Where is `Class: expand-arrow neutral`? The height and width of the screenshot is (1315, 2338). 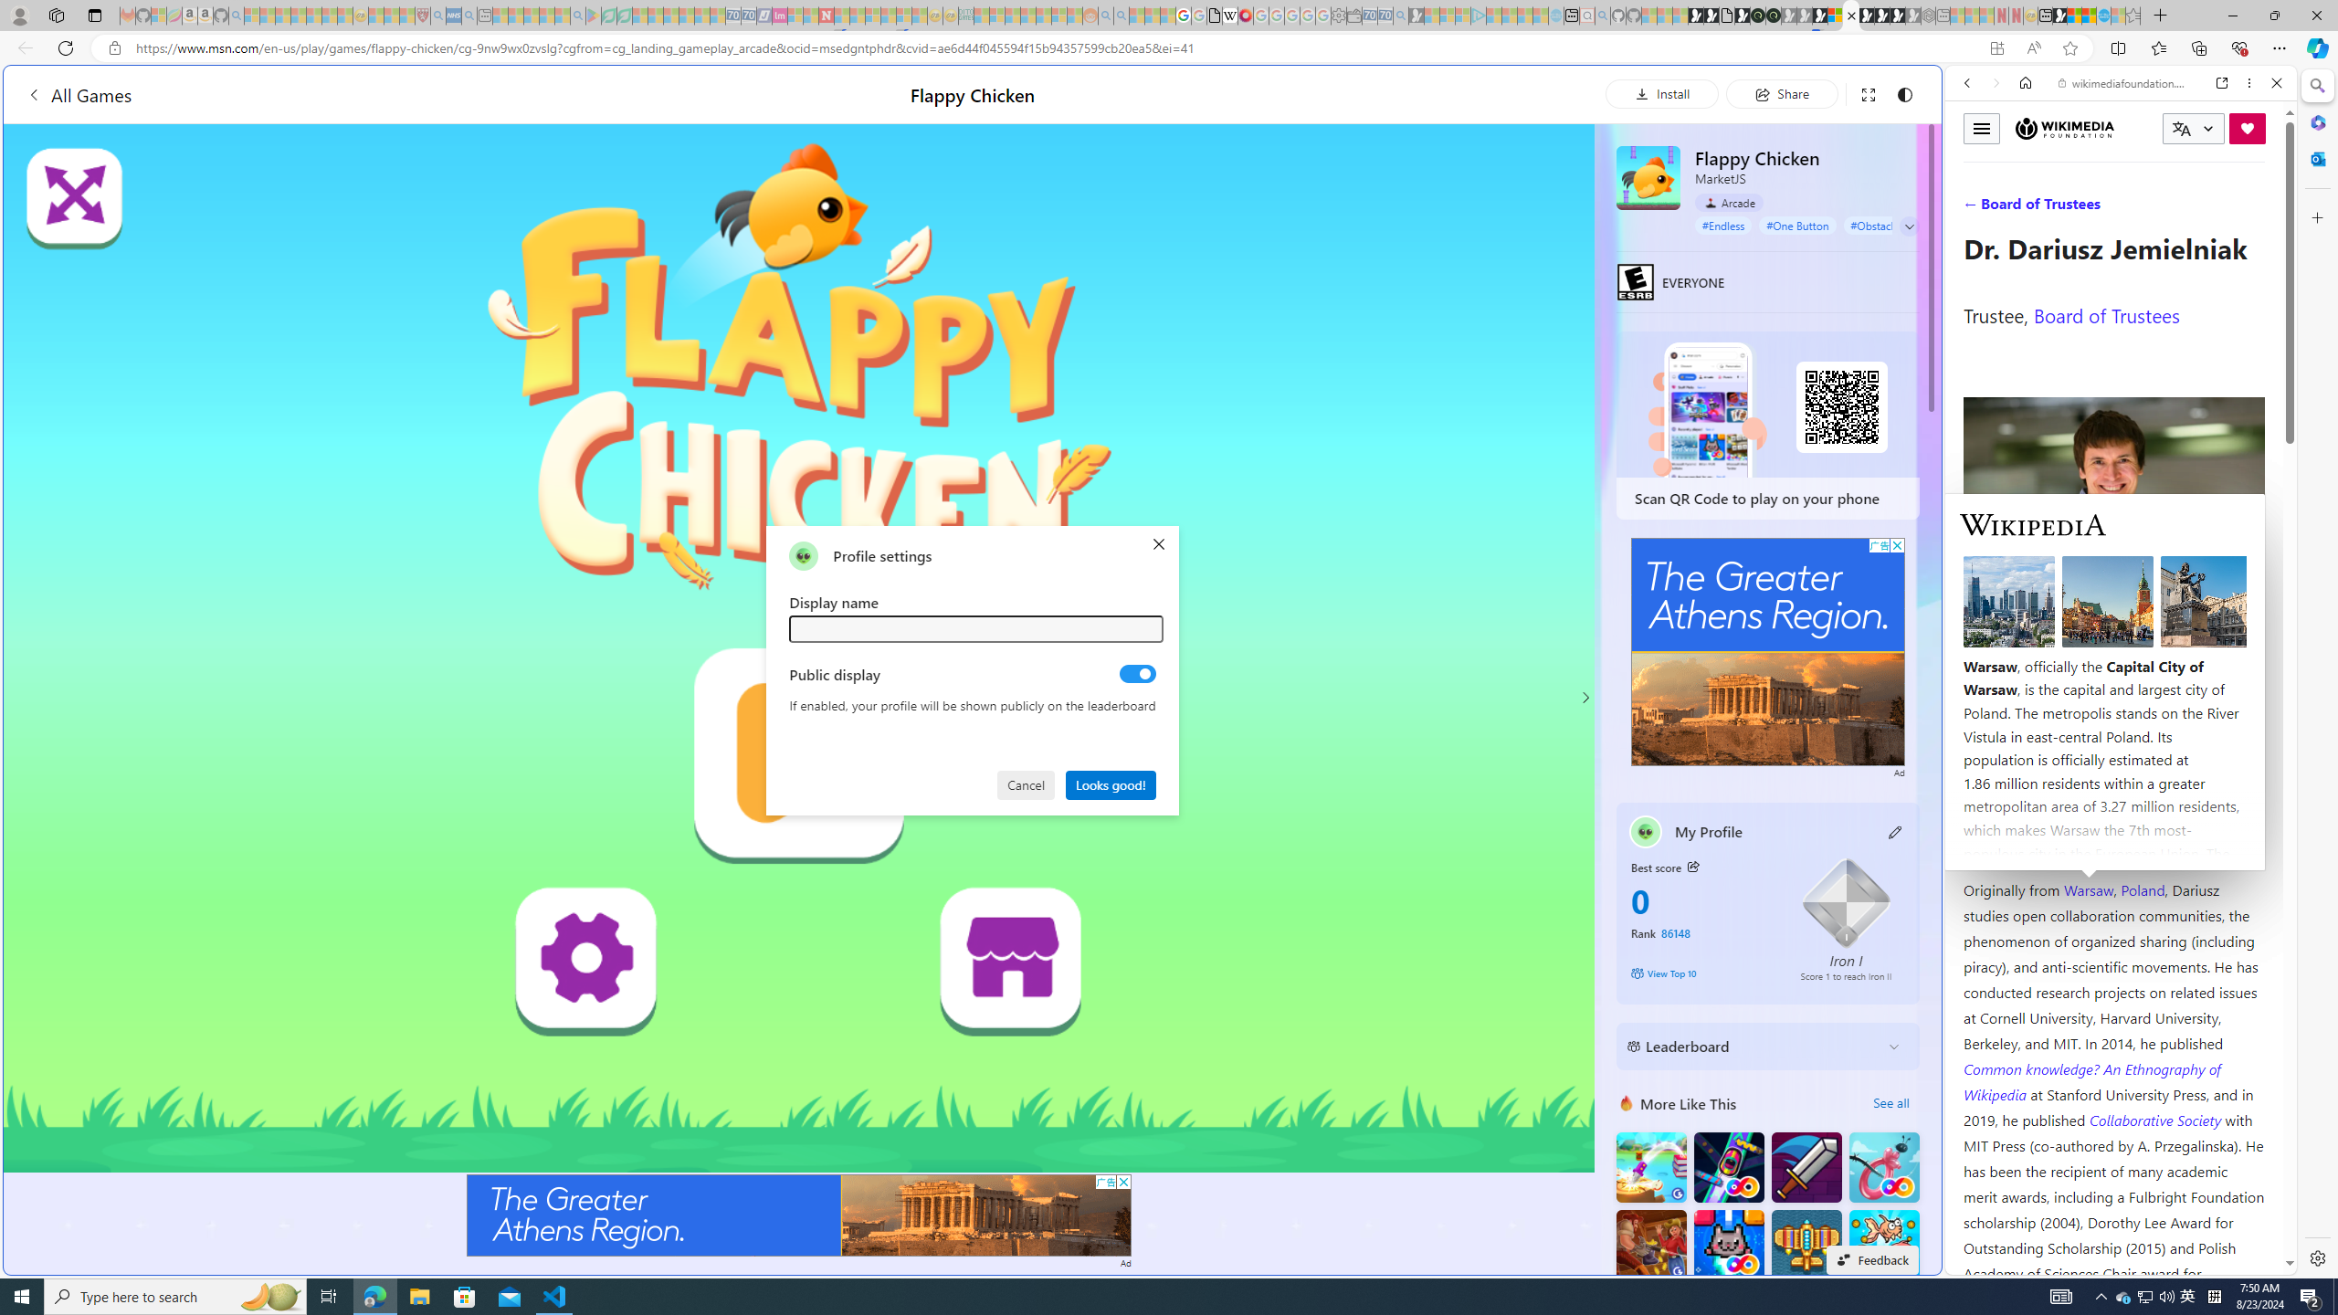
Class: expand-arrow neutral is located at coordinates (1909, 226).